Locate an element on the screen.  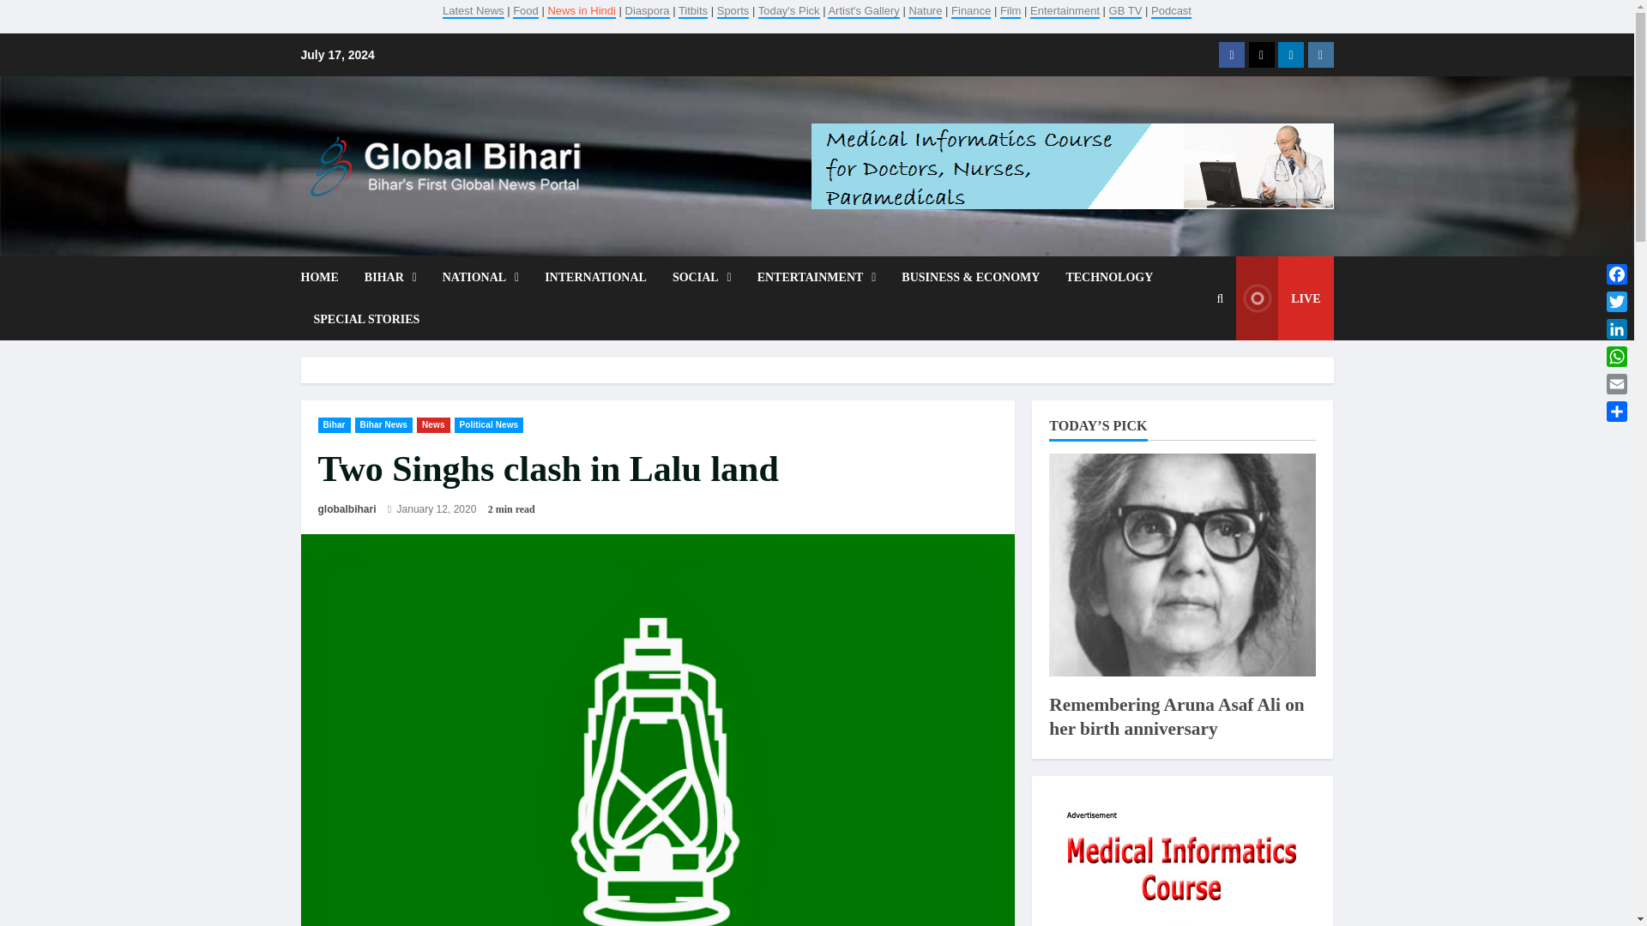
Twitter is located at coordinates (1261, 54).